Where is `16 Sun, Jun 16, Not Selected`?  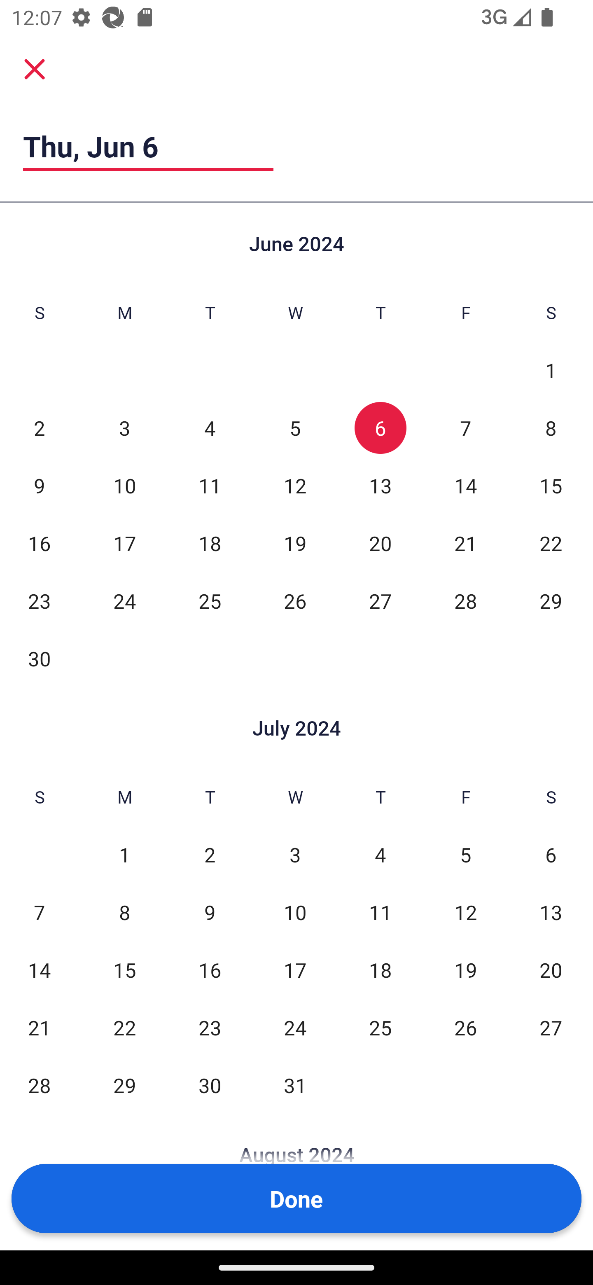 16 Sun, Jun 16, Not Selected is located at coordinates (39, 543).